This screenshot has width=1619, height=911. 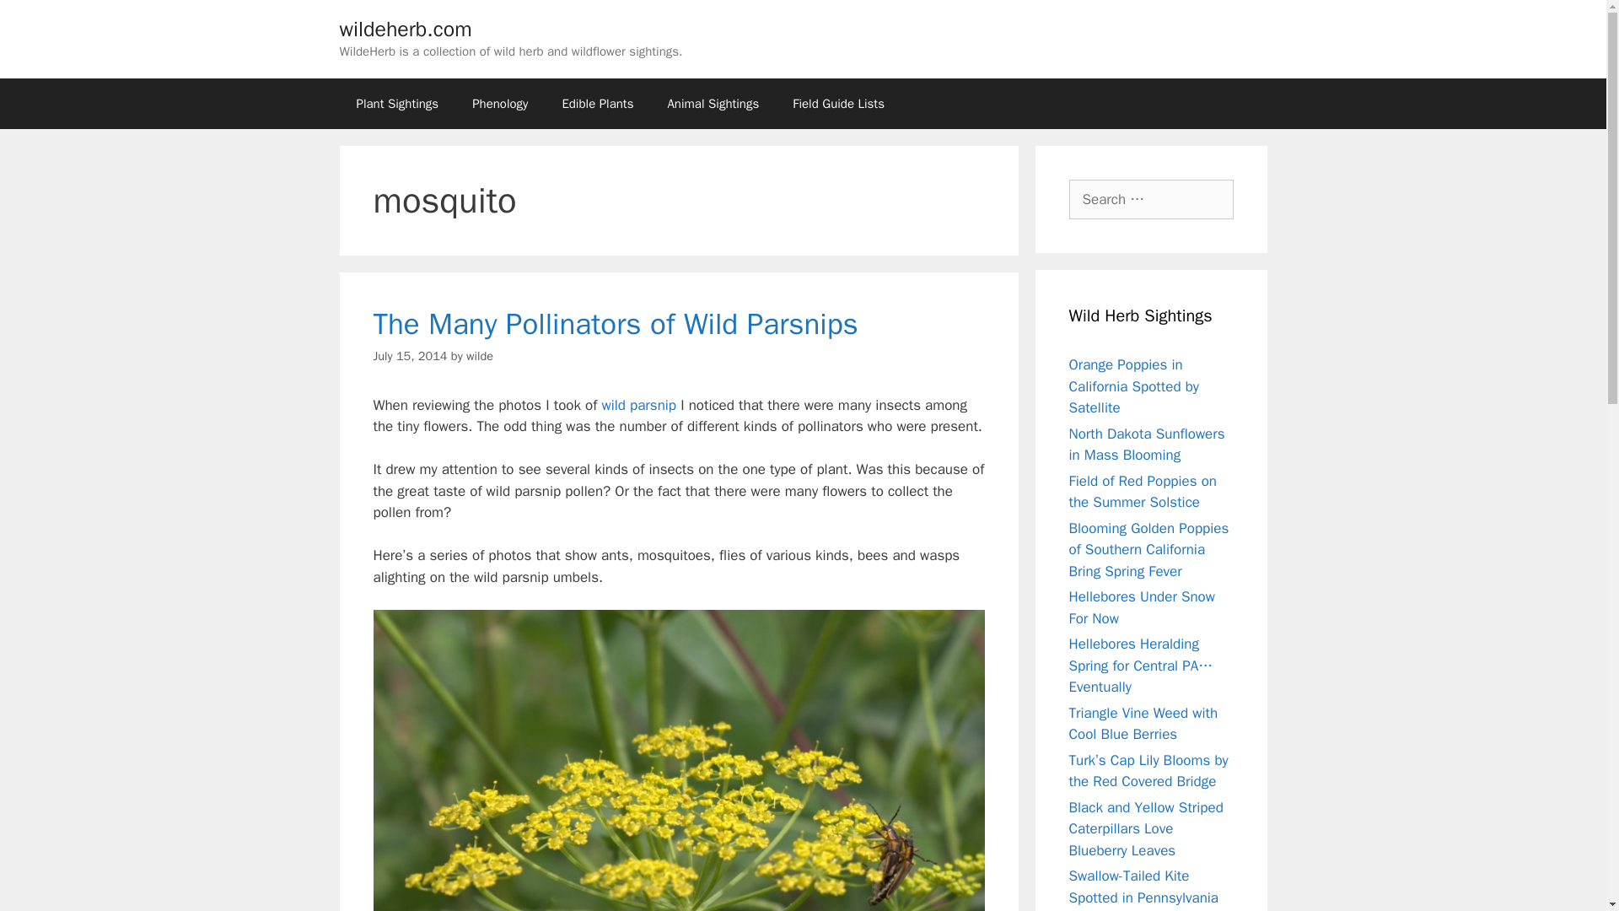 I want to click on View all posts by wilde, so click(x=479, y=355).